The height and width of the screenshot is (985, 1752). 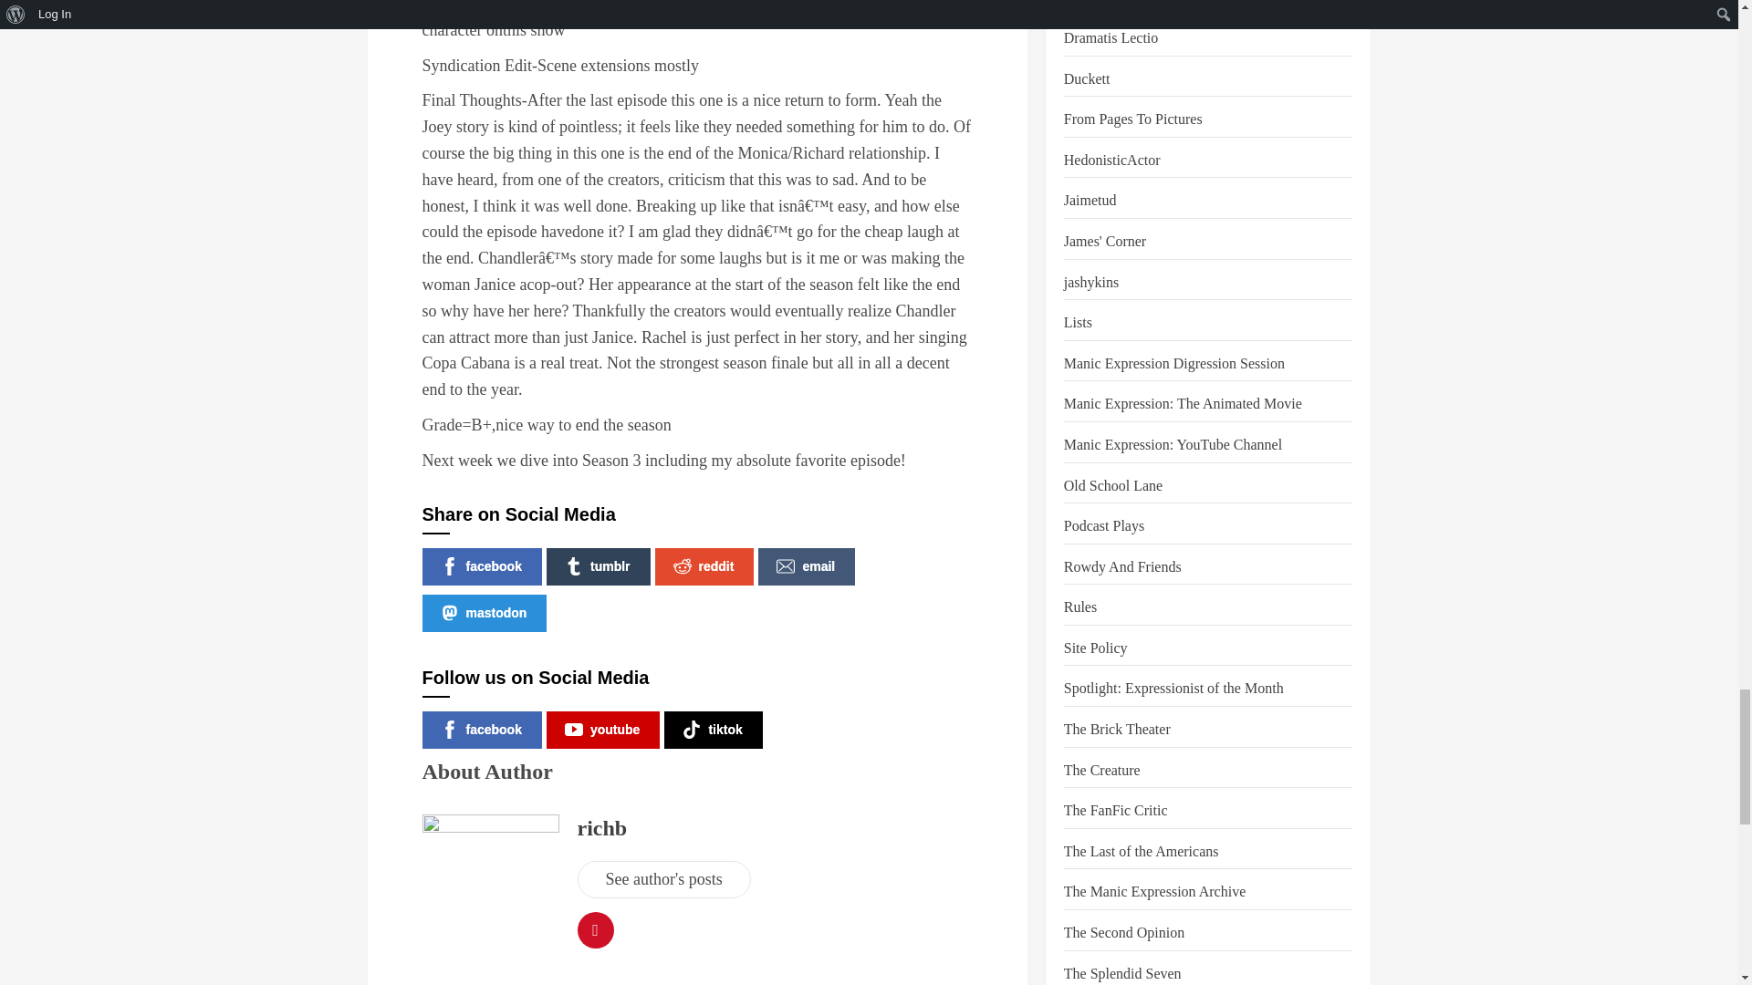 What do you see at coordinates (599, 565) in the screenshot?
I see `tumblr` at bounding box center [599, 565].